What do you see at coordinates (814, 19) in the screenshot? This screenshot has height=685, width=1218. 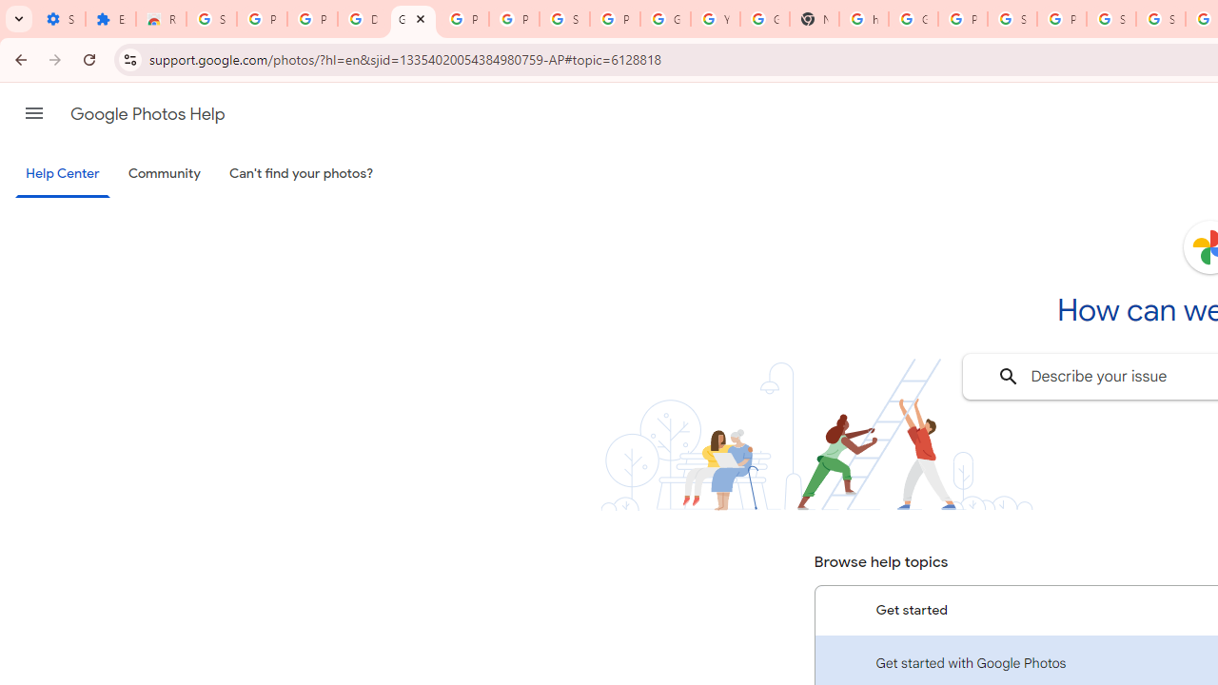 I see `New Tab` at bounding box center [814, 19].